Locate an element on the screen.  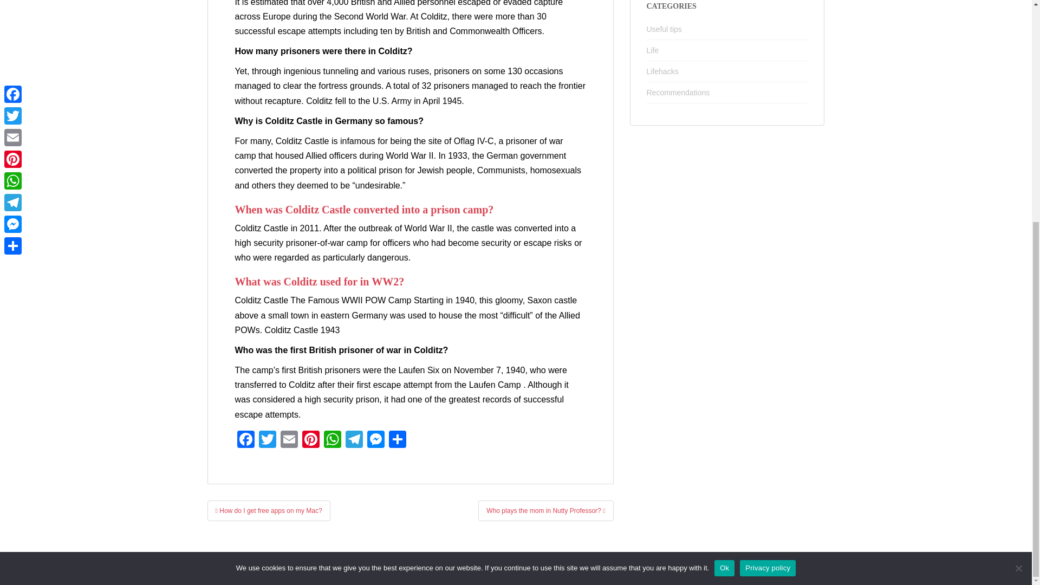
Facebook is located at coordinates (246, 440).